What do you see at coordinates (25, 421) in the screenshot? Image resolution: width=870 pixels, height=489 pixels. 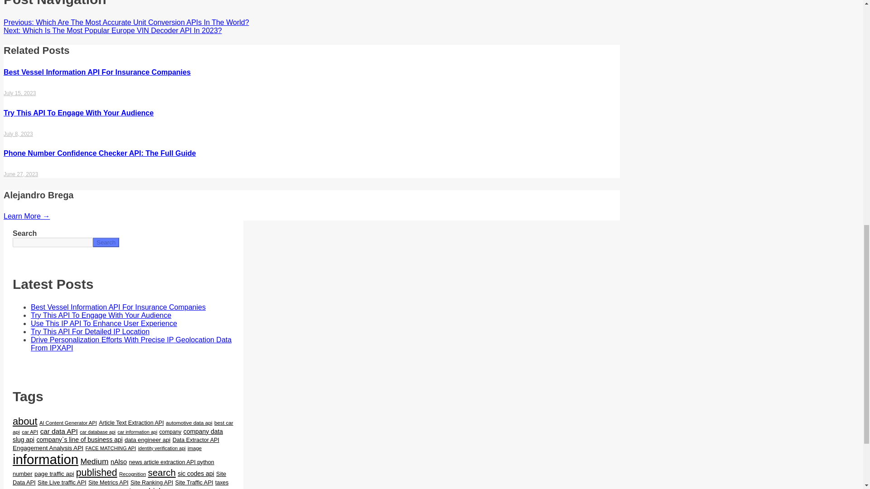 I see `about` at bounding box center [25, 421].